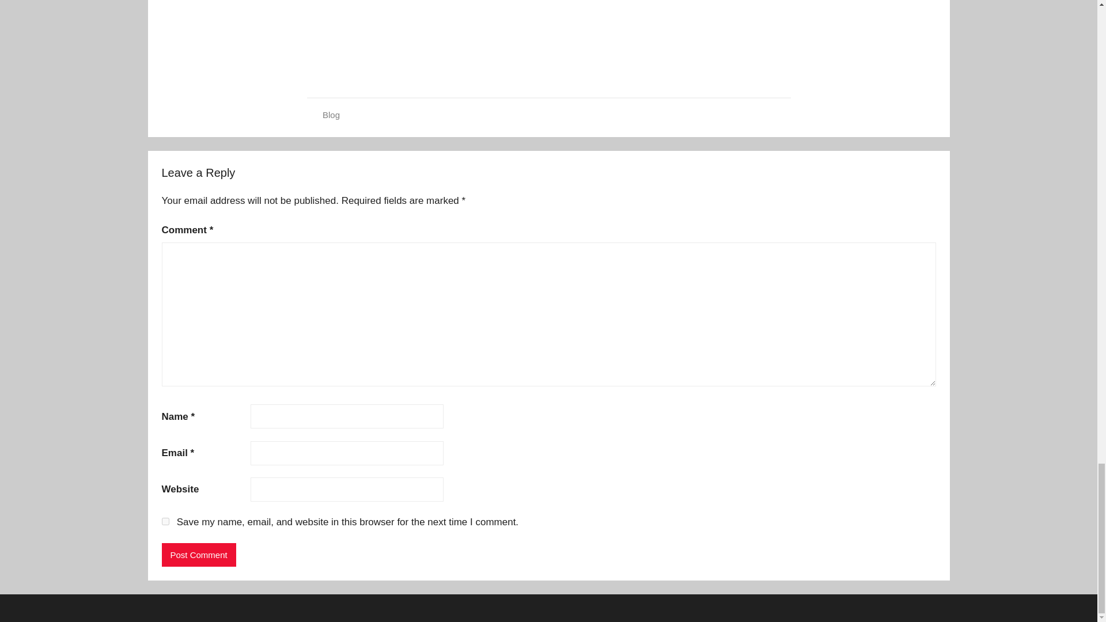  I want to click on Blog, so click(331, 115).